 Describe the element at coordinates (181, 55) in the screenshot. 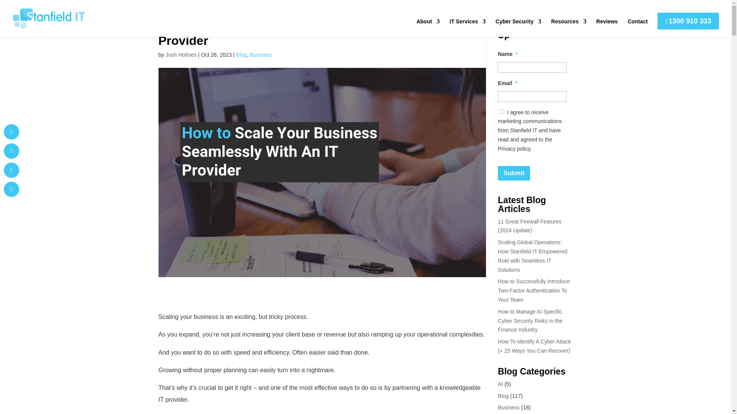

I see `Josh Holmes` at that location.